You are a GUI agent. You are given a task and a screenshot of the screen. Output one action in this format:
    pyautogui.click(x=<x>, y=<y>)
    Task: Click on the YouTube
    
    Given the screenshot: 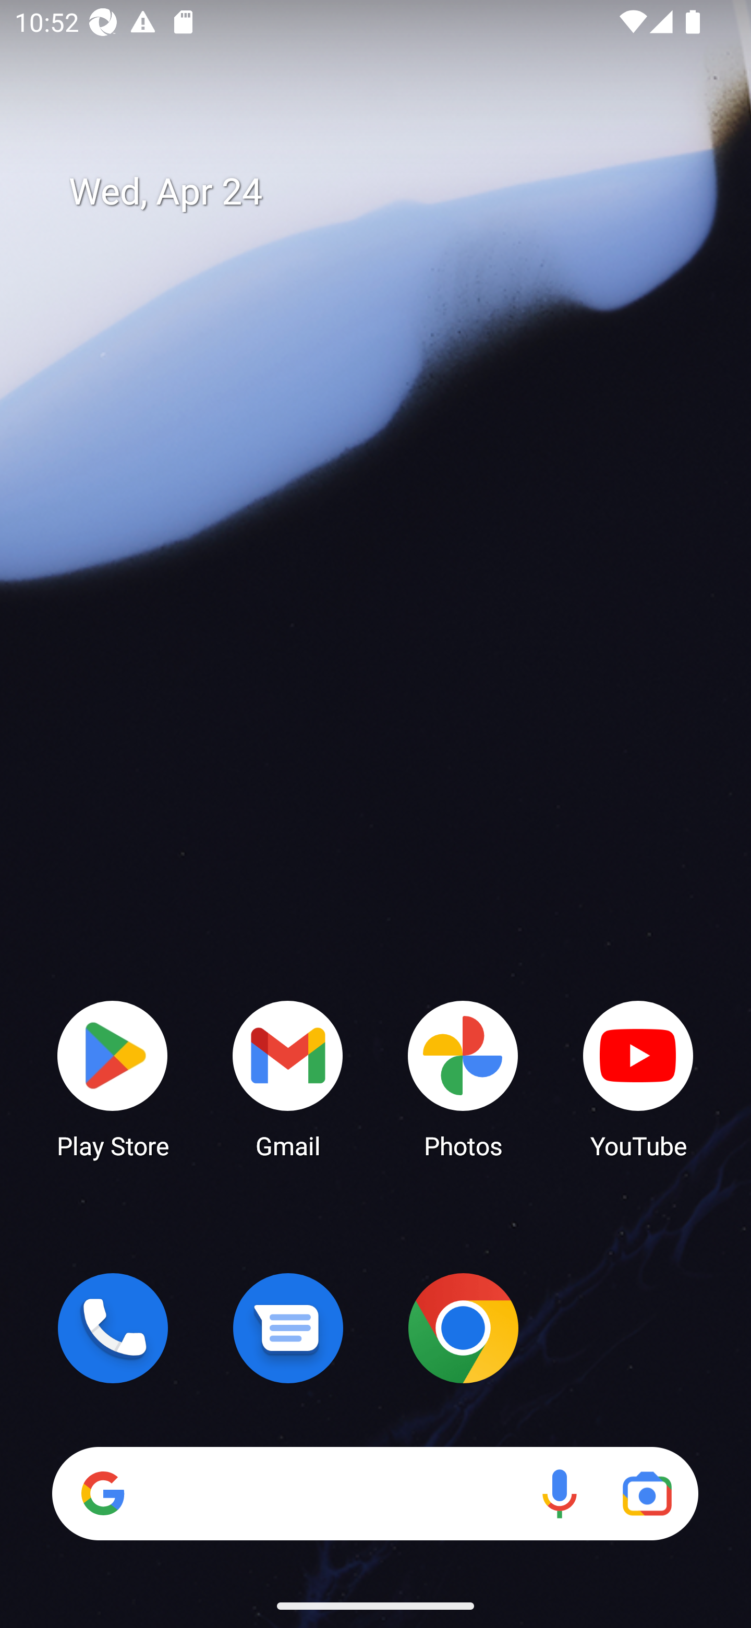 What is the action you would take?
    pyautogui.click(x=638, y=1078)
    